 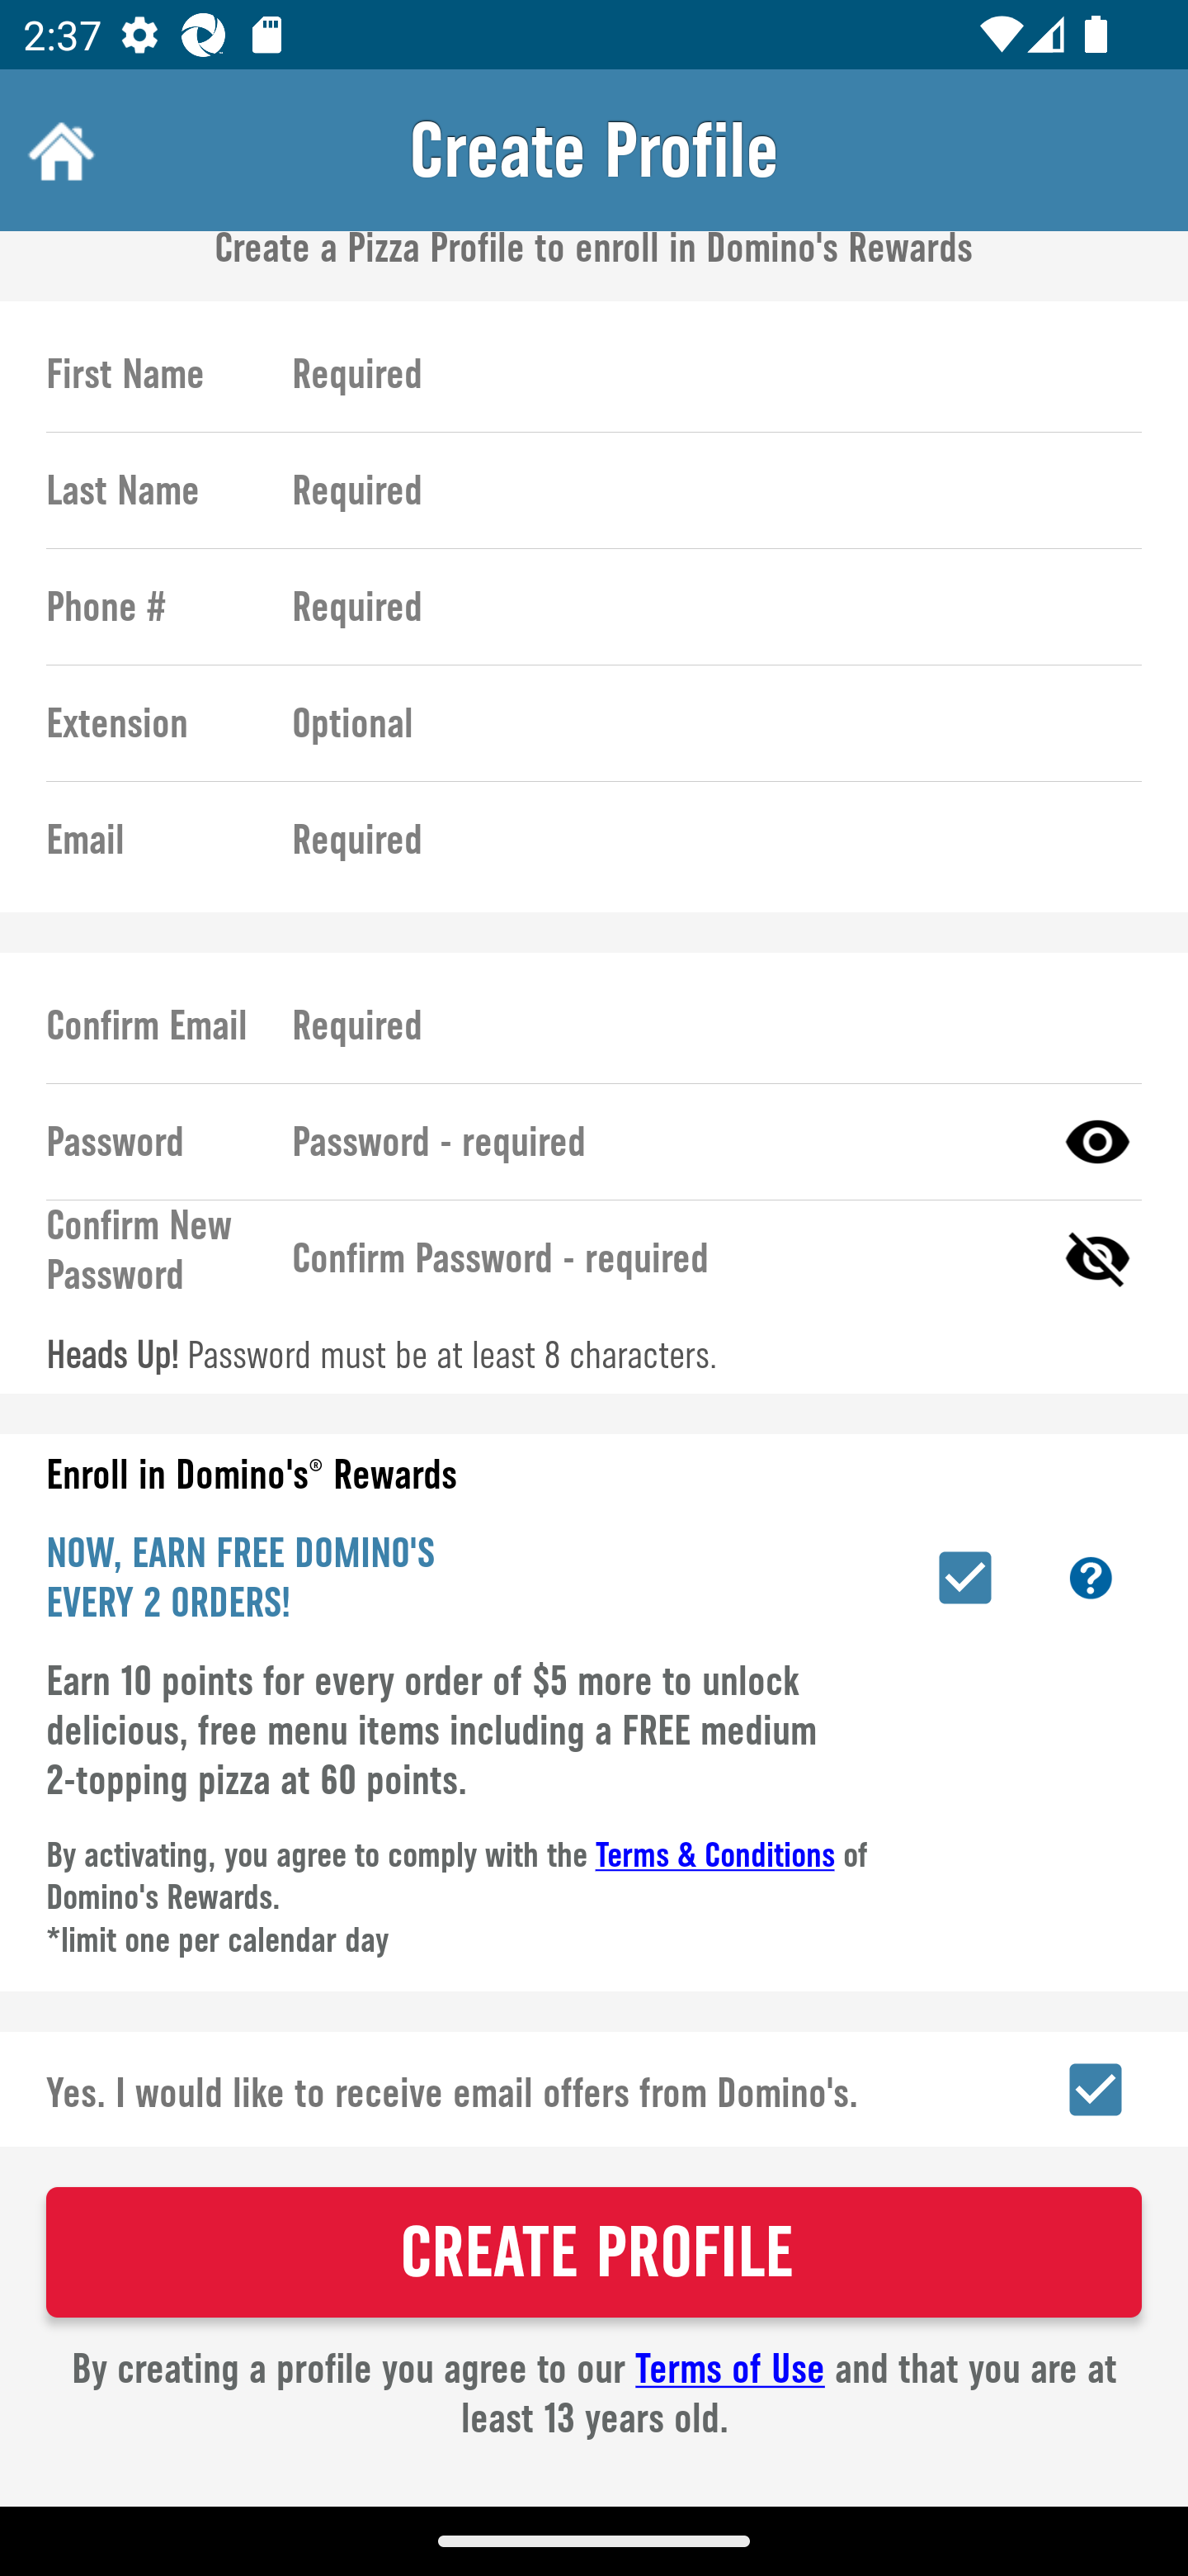 What do you see at coordinates (702, 722) in the screenshot?
I see `Optional Phone extension, optional` at bounding box center [702, 722].